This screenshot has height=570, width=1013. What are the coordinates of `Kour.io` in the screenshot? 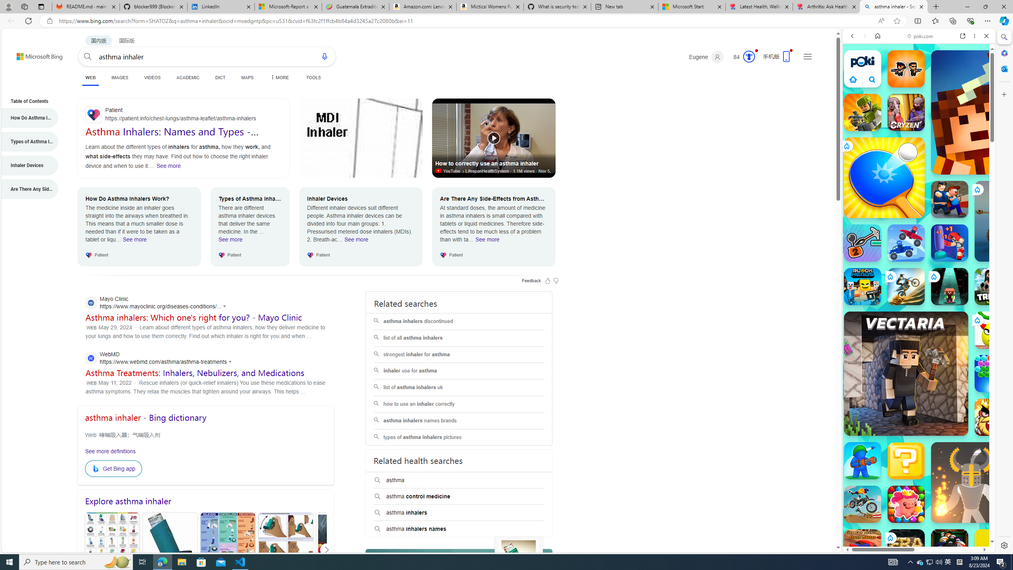 It's located at (863, 112).